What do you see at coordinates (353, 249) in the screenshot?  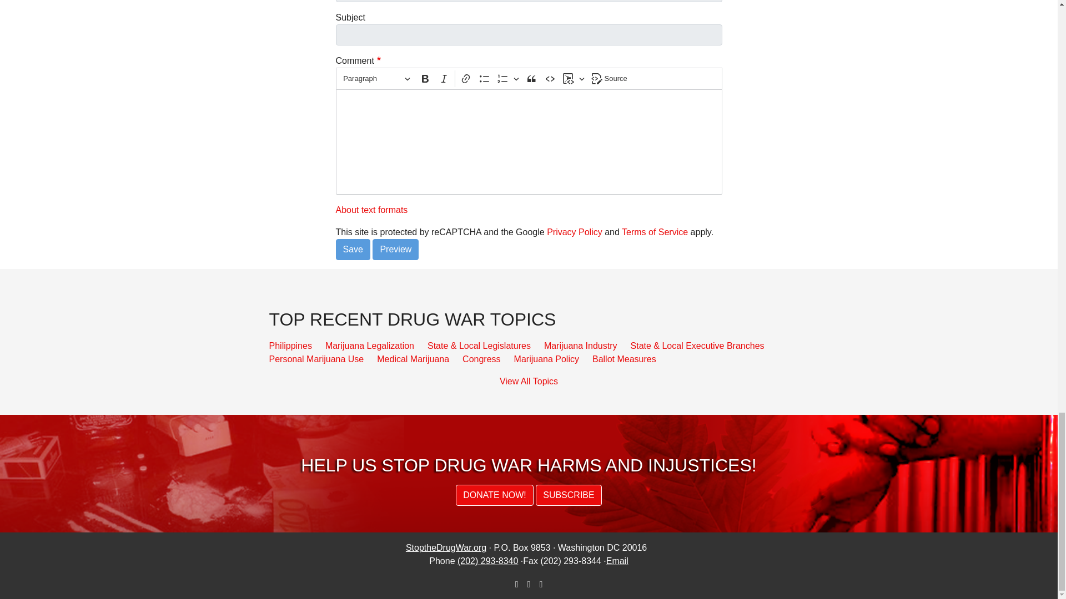 I see `Save` at bounding box center [353, 249].